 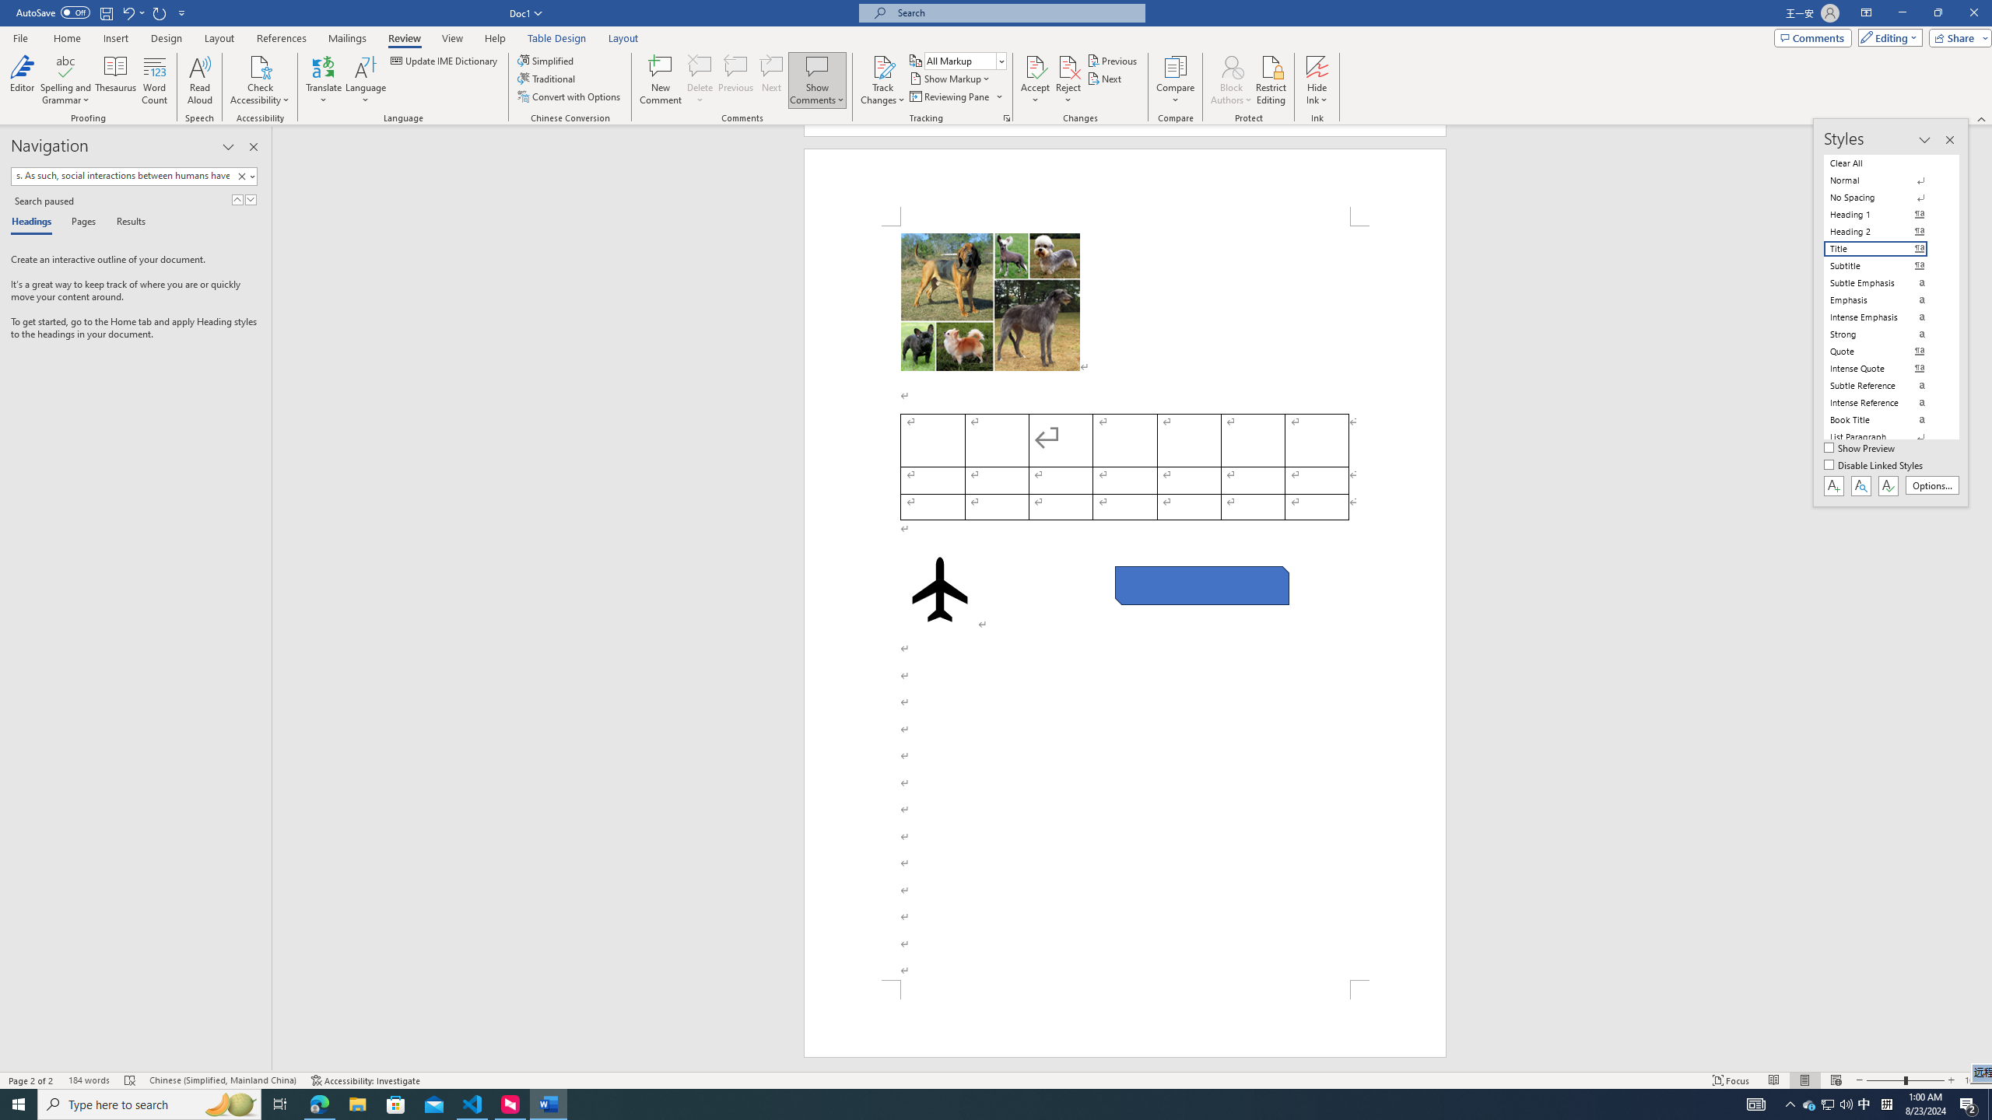 What do you see at coordinates (1885, 198) in the screenshot?
I see `No Spacing` at bounding box center [1885, 198].